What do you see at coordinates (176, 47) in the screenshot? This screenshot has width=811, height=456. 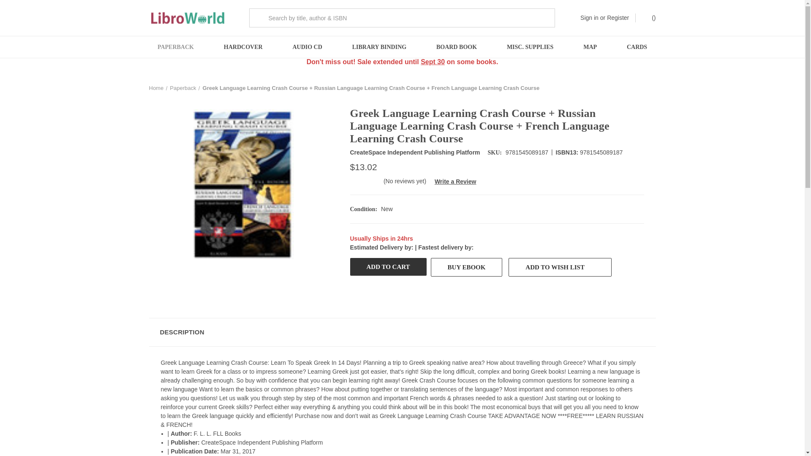 I see `PAPERBACK` at bounding box center [176, 47].